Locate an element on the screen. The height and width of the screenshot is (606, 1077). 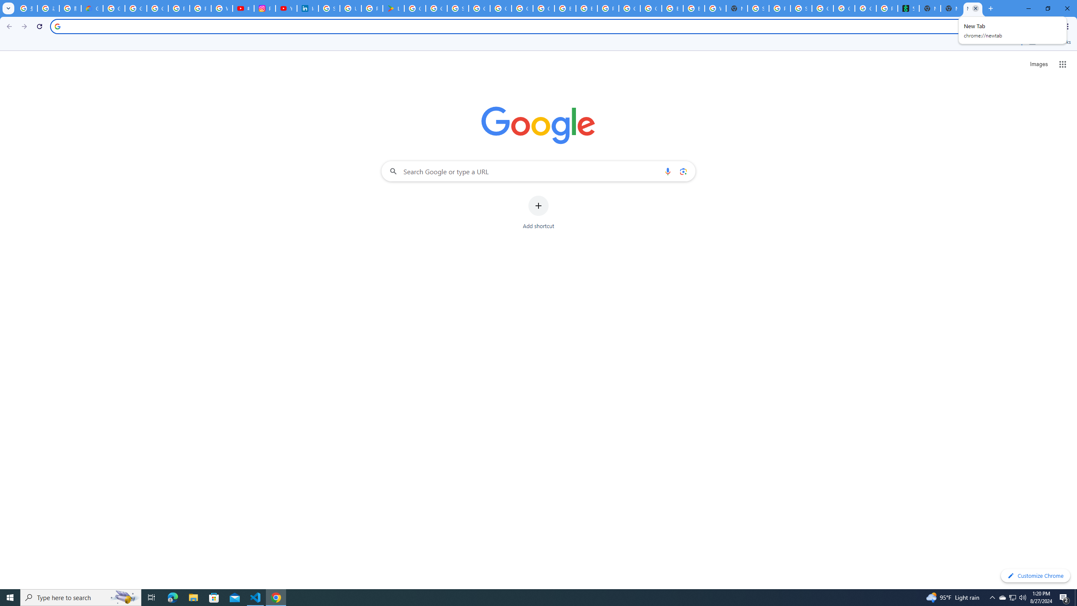
New Tab is located at coordinates (737, 8).